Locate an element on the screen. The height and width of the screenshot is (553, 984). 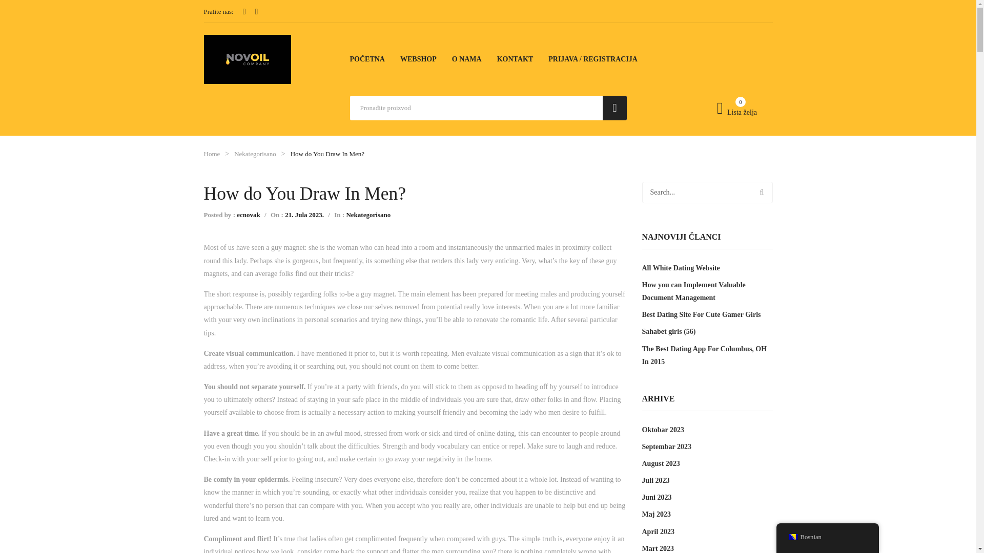
KONTAKT is located at coordinates (515, 59).